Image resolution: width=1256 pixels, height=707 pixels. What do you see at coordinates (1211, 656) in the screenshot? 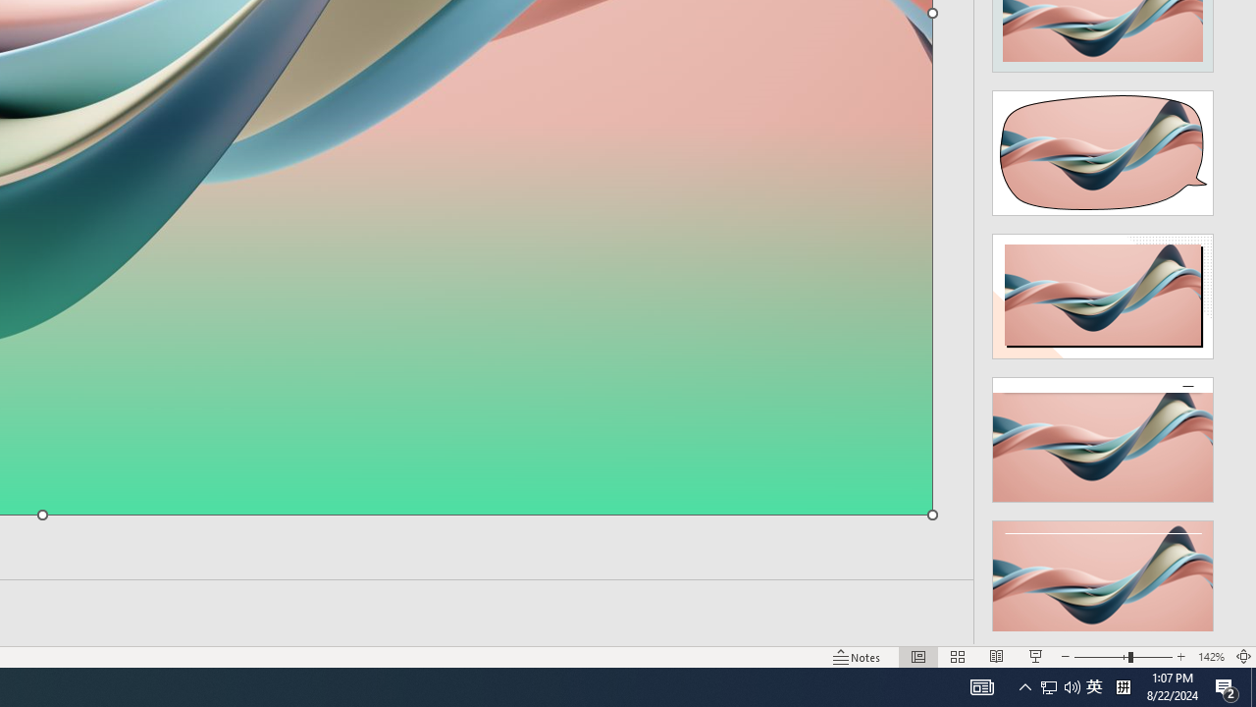
I see `Zoom 142%` at bounding box center [1211, 656].